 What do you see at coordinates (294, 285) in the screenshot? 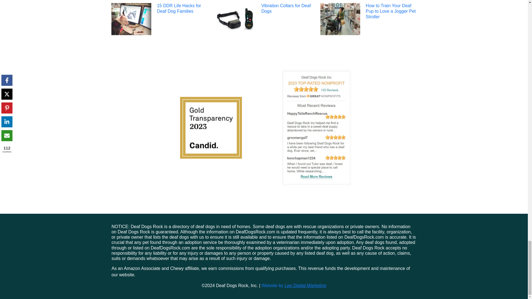
I see `website design by Lee Digital Marketing` at bounding box center [294, 285].